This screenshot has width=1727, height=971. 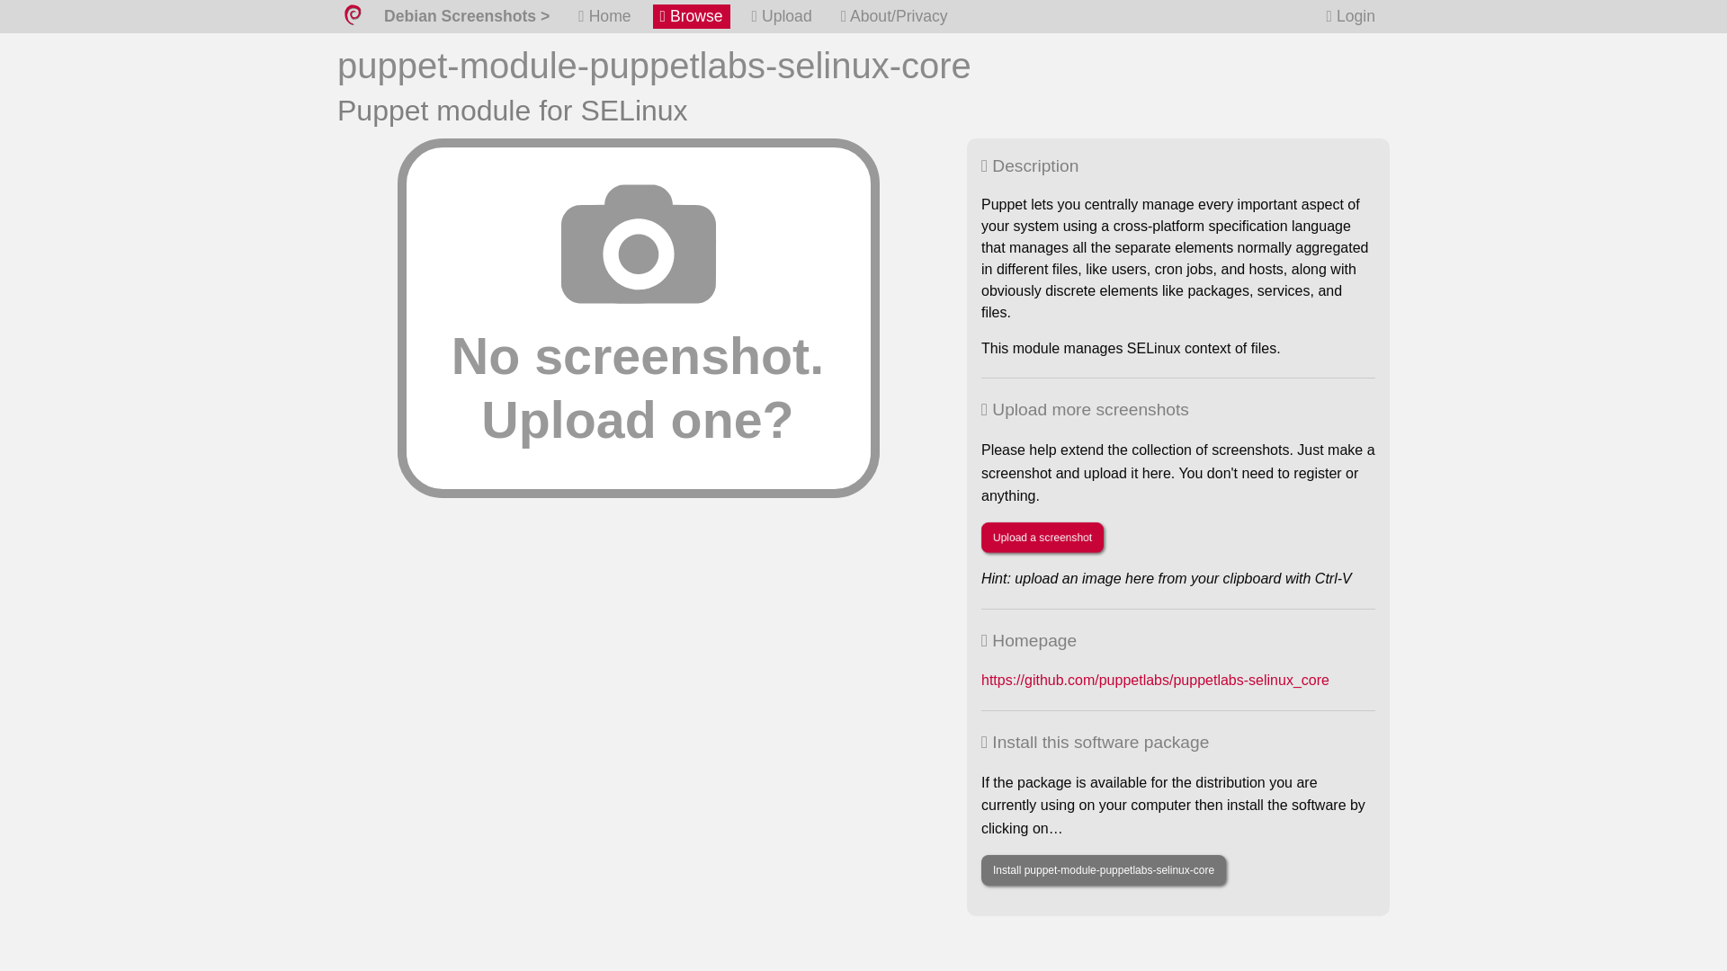 I want to click on Install puppet-module-puppetlabs-selinux-core, so click(x=1103, y=870).